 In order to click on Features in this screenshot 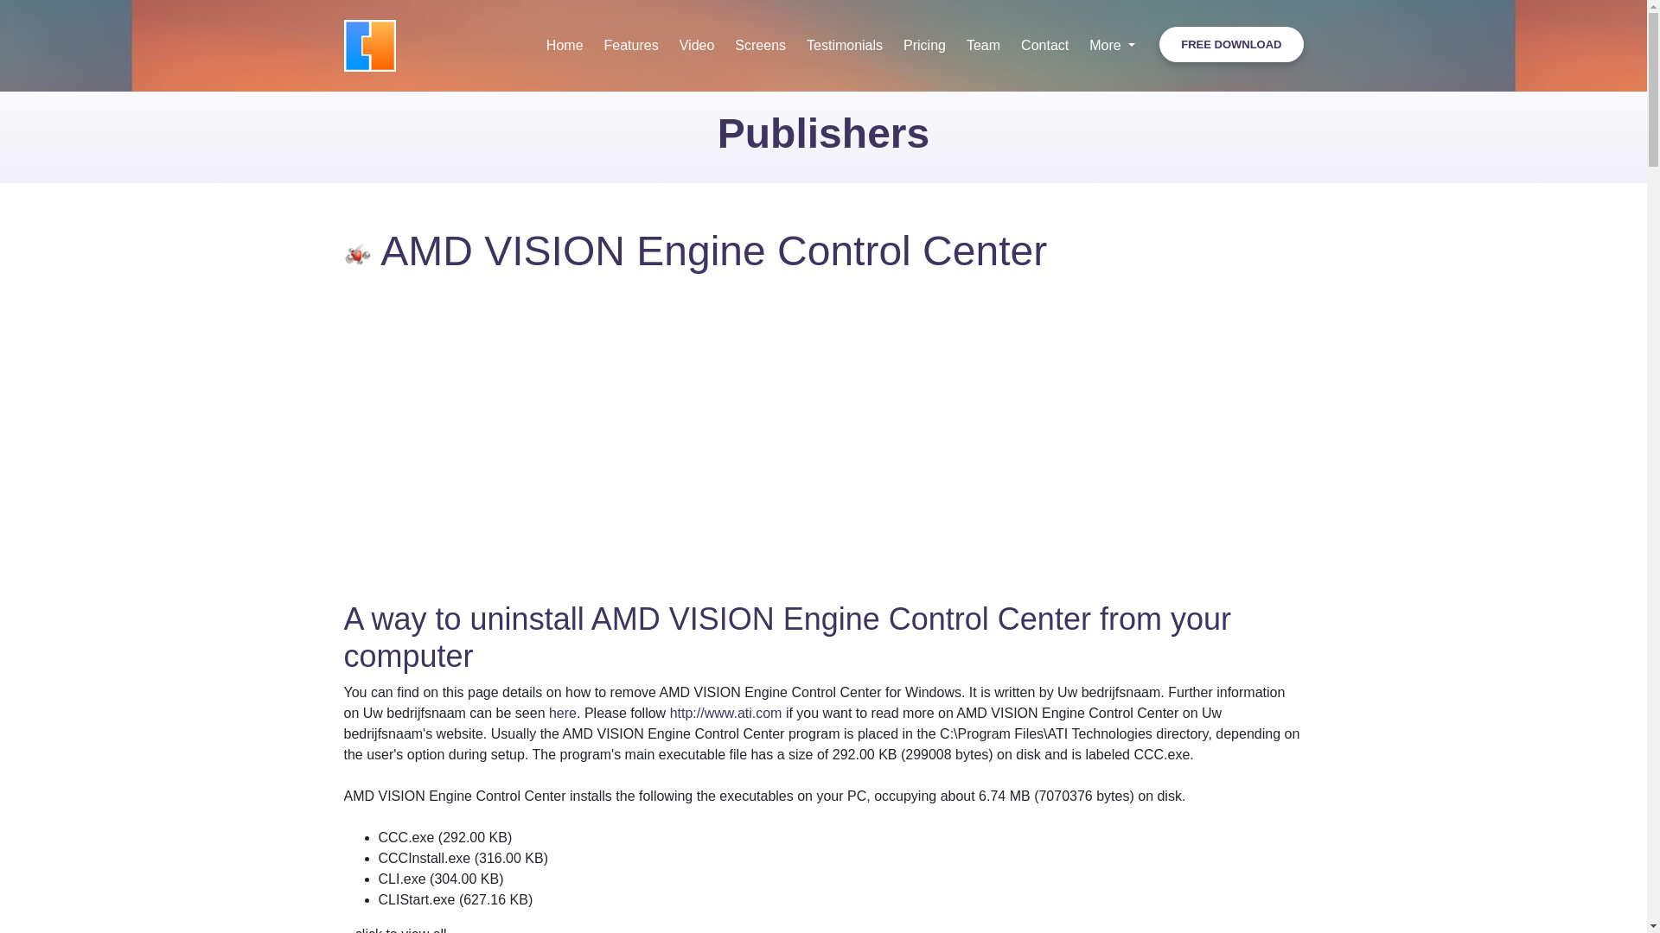, I will do `click(631, 45)`.